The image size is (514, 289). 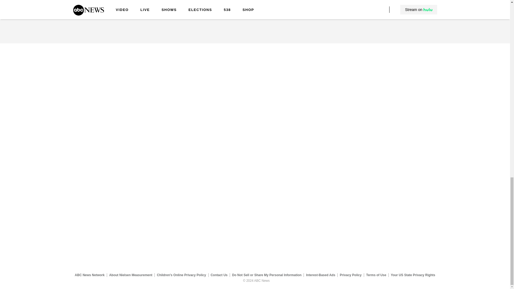 What do you see at coordinates (131, 275) in the screenshot?
I see `About Nielsen Measurement` at bounding box center [131, 275].